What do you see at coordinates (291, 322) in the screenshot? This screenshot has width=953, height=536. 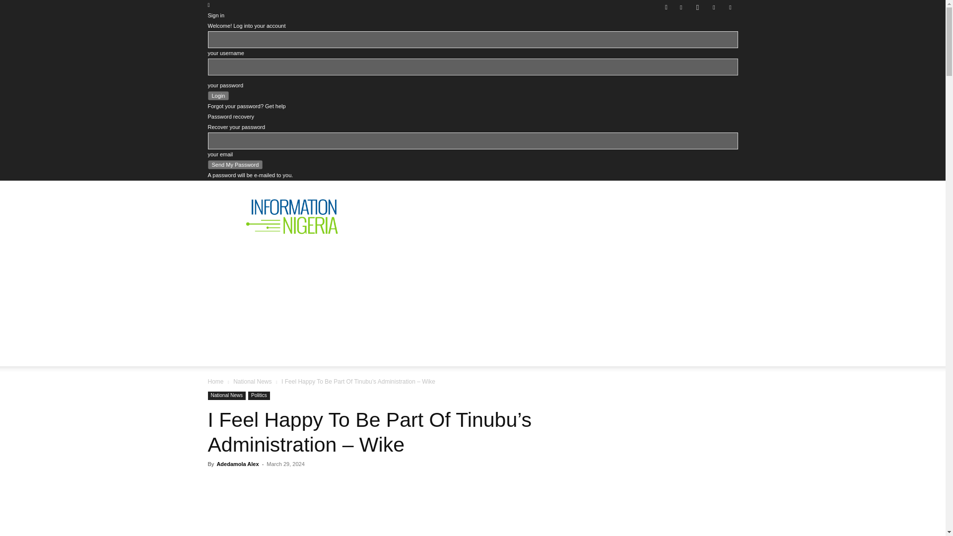 I see `NATIONAL NEWS` at bounding box center [291, 322].